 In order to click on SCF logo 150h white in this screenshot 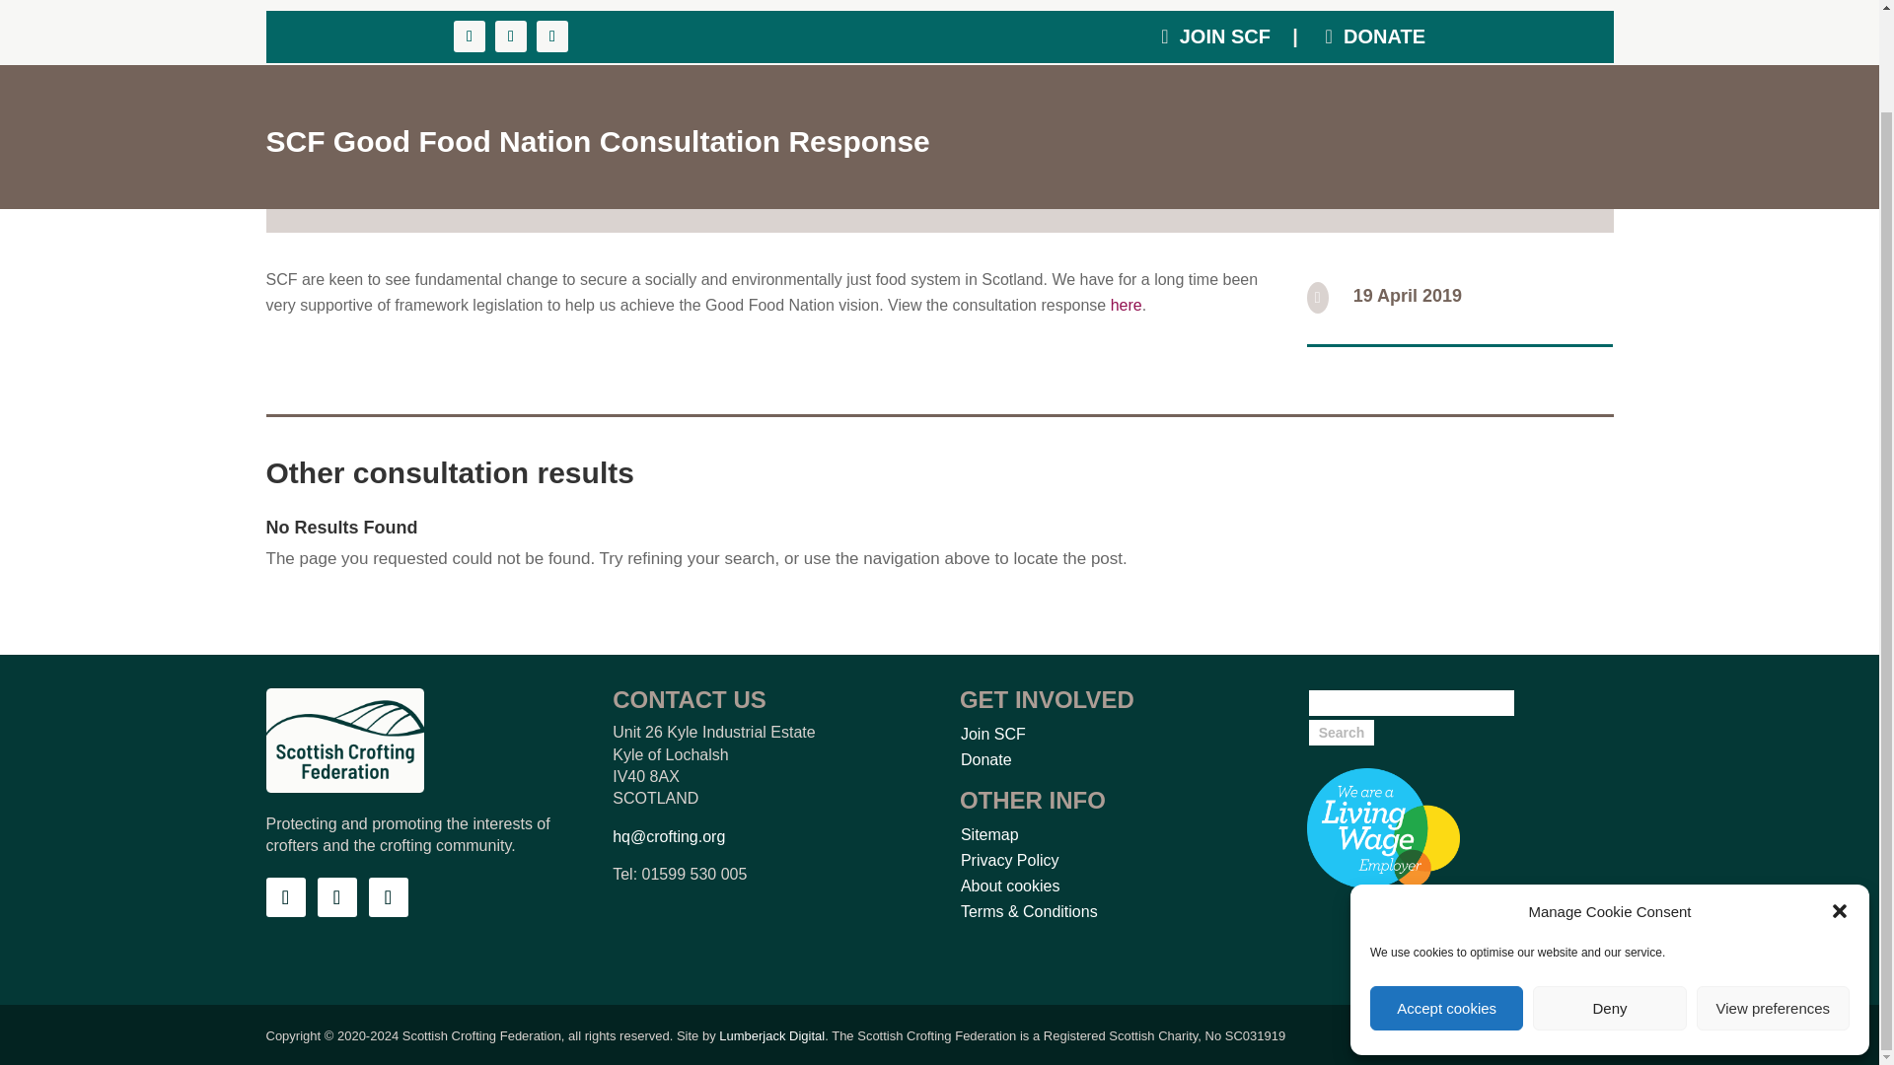, I will do `click(345, 740)`.